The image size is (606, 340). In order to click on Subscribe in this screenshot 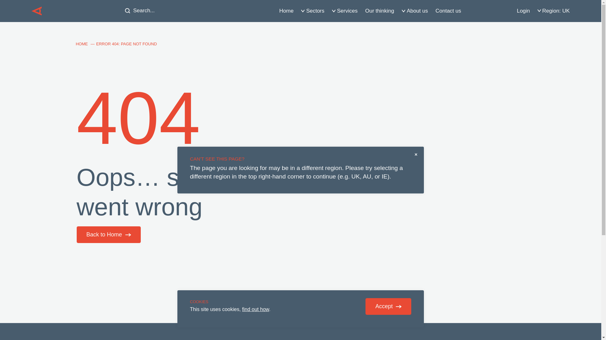, I will do `click(443, 301)`.